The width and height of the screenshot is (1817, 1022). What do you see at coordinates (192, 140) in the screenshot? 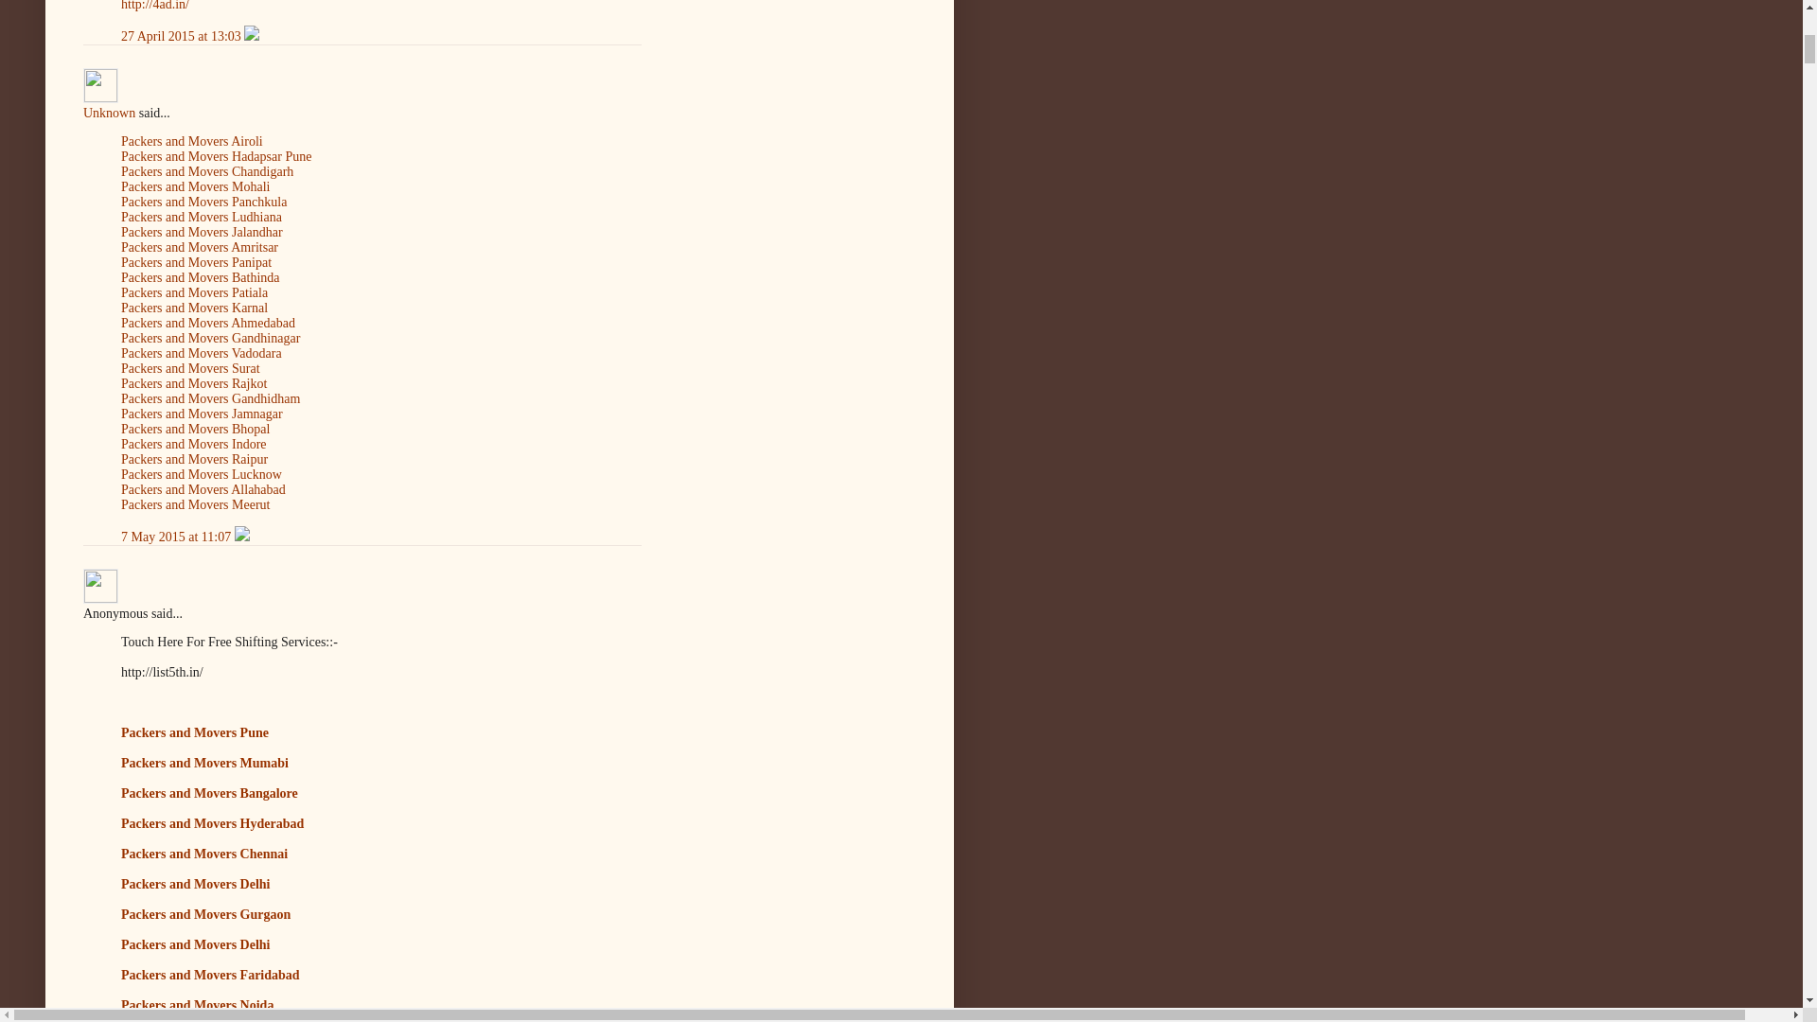
I see `Packers and Movers Airoli` at bounding box center [192, 140].